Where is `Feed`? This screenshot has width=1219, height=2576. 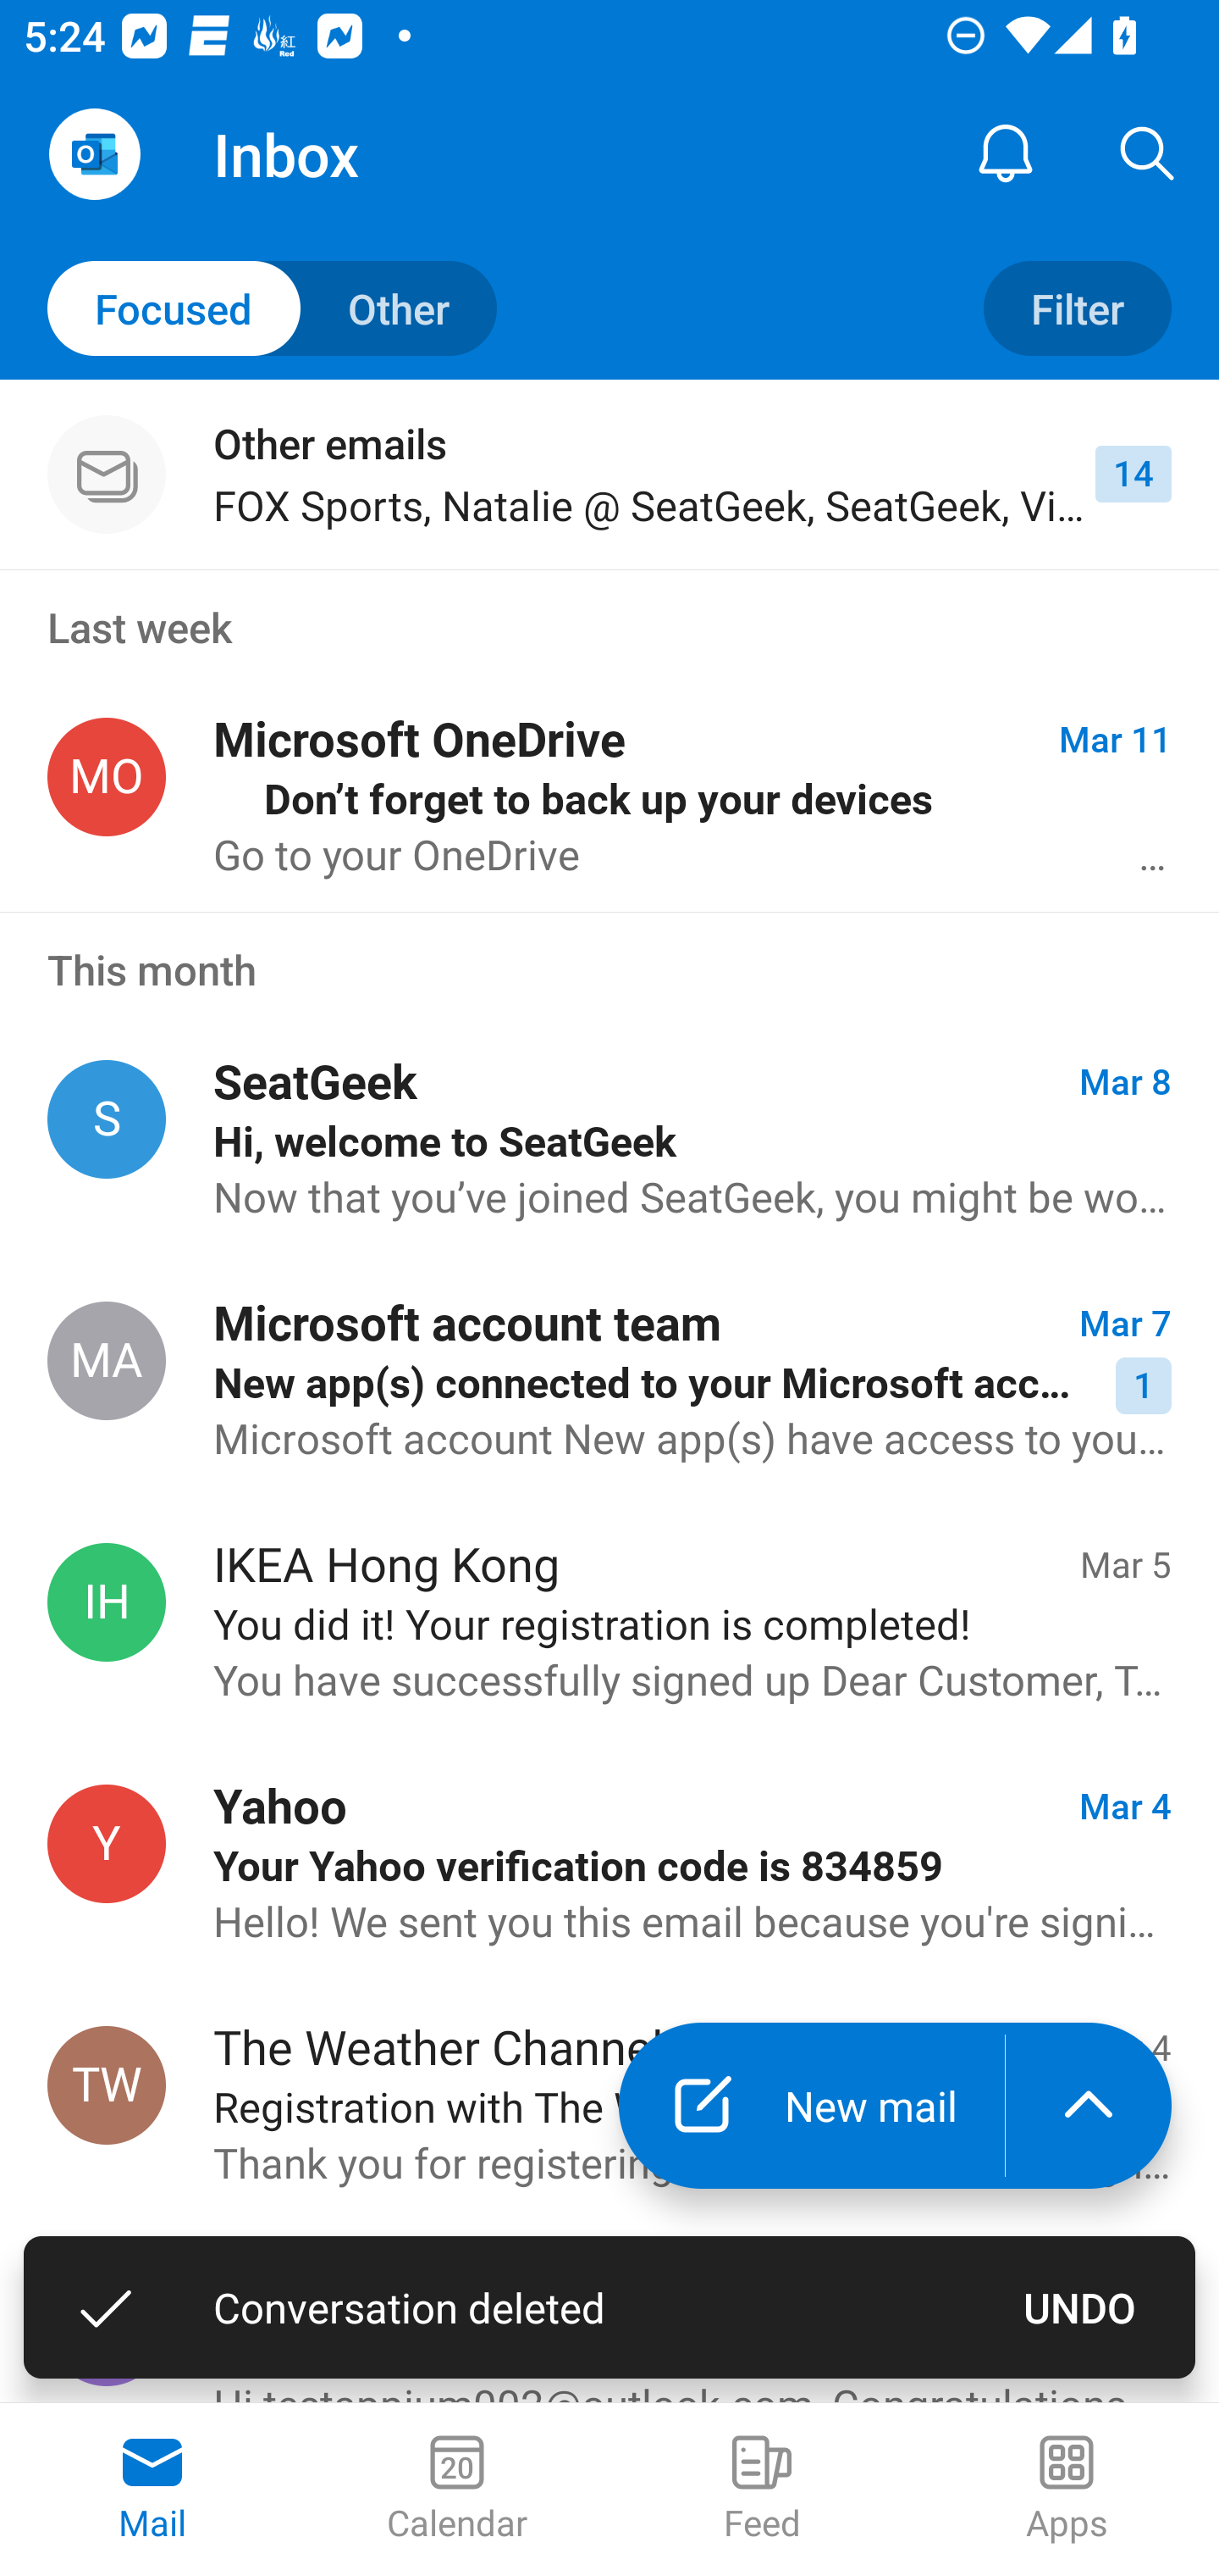 Feed is located at coordinates (762, 2490).